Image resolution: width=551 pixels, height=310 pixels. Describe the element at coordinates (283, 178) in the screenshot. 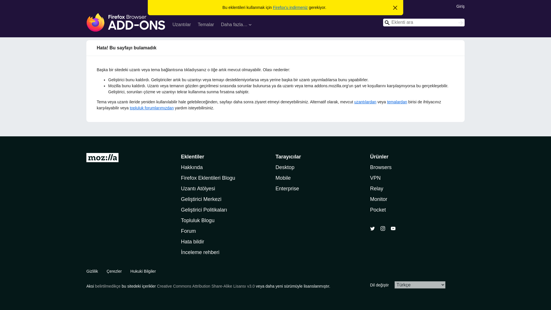

I see `Mobile` at that location.